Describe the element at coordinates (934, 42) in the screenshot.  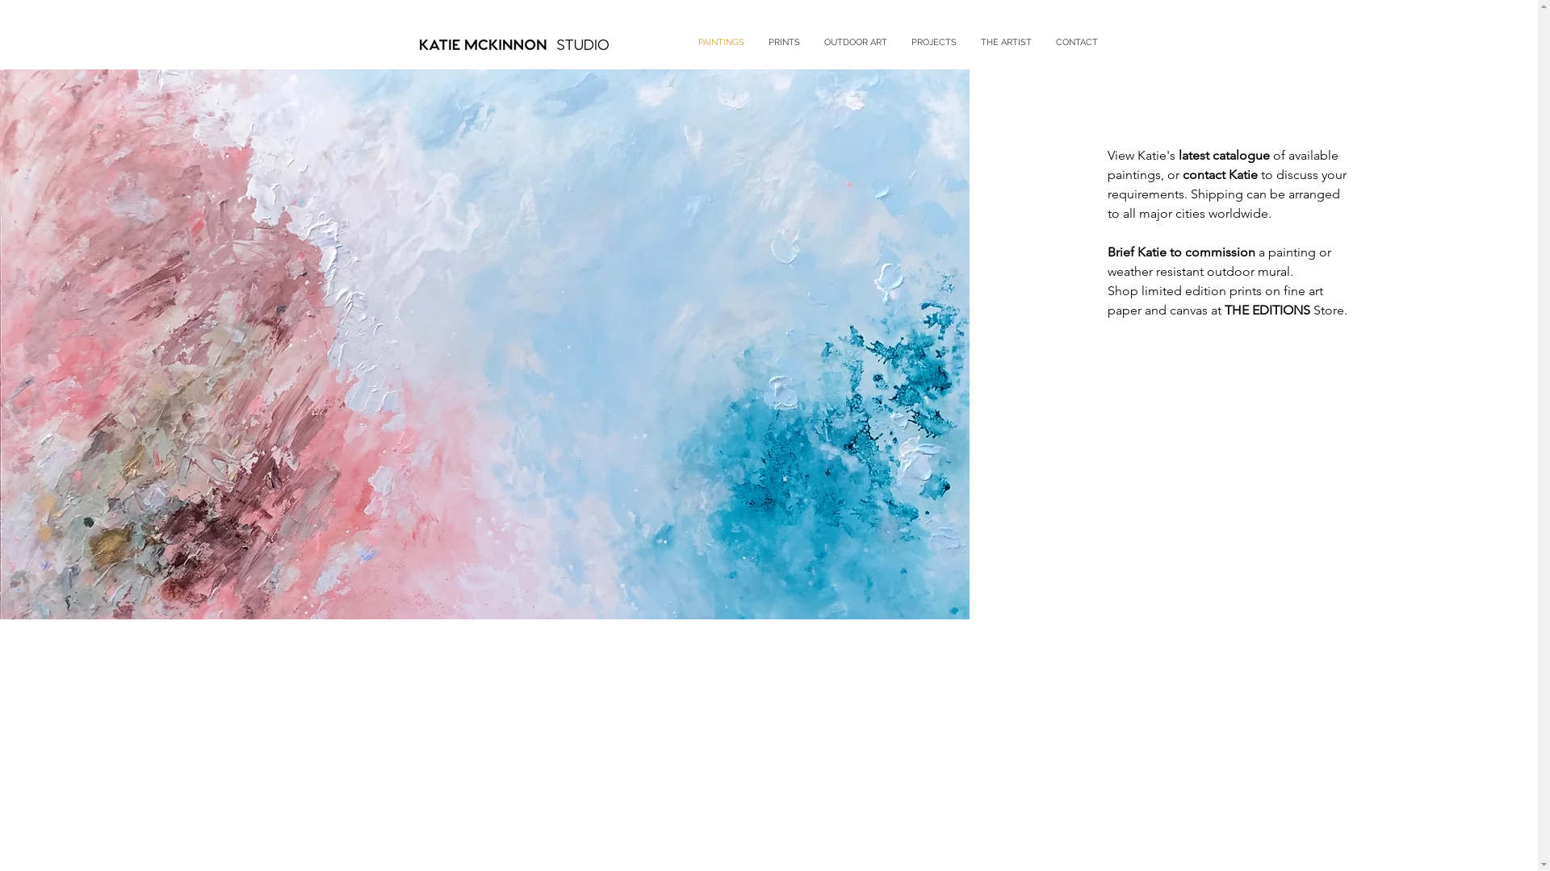
I see `PROJECTS` at that location.